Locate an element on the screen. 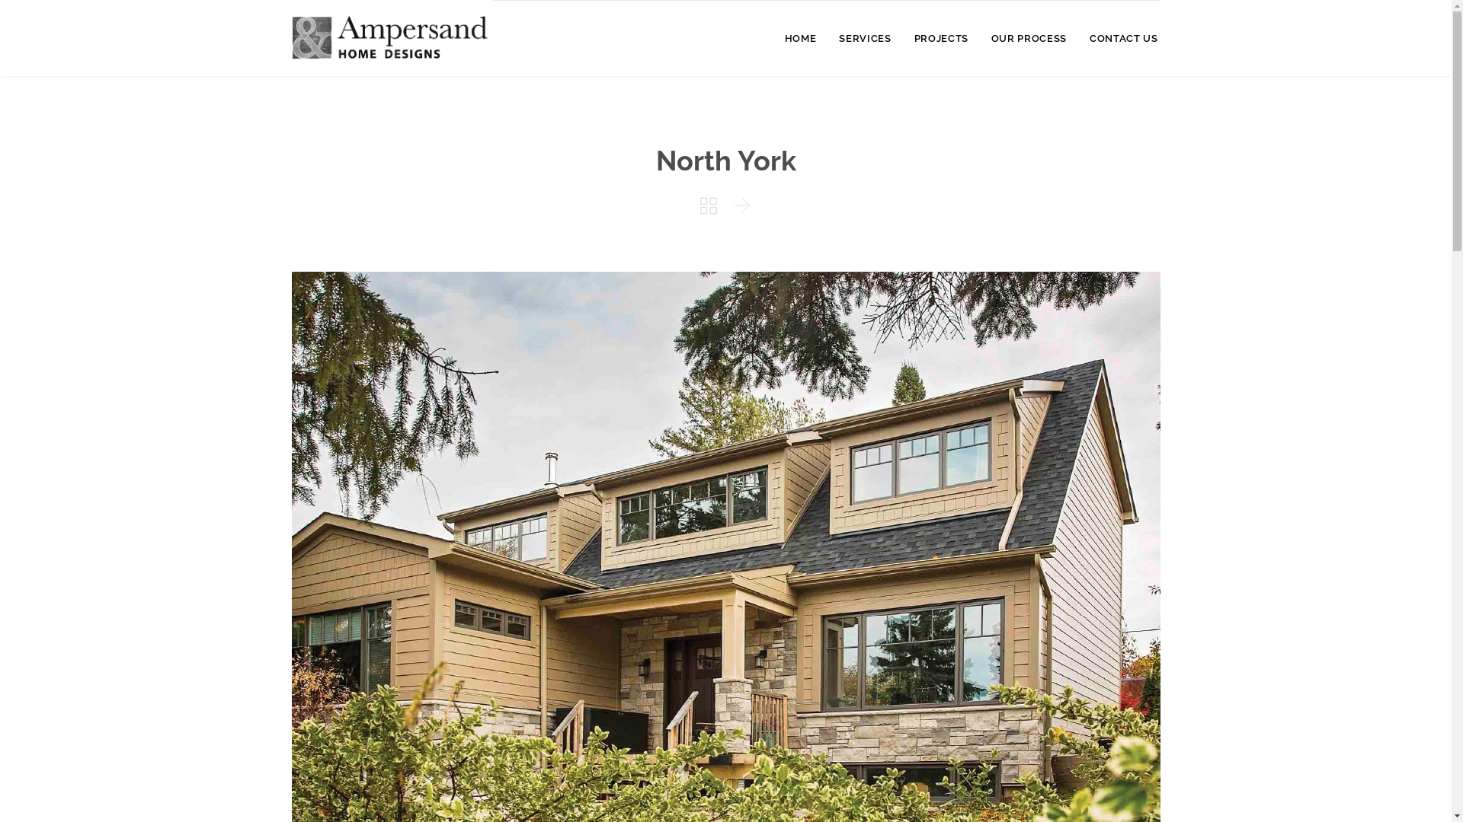 The width and height of the screenshot is (1463, 822). SERVICES is located at coordinates (865, 40).